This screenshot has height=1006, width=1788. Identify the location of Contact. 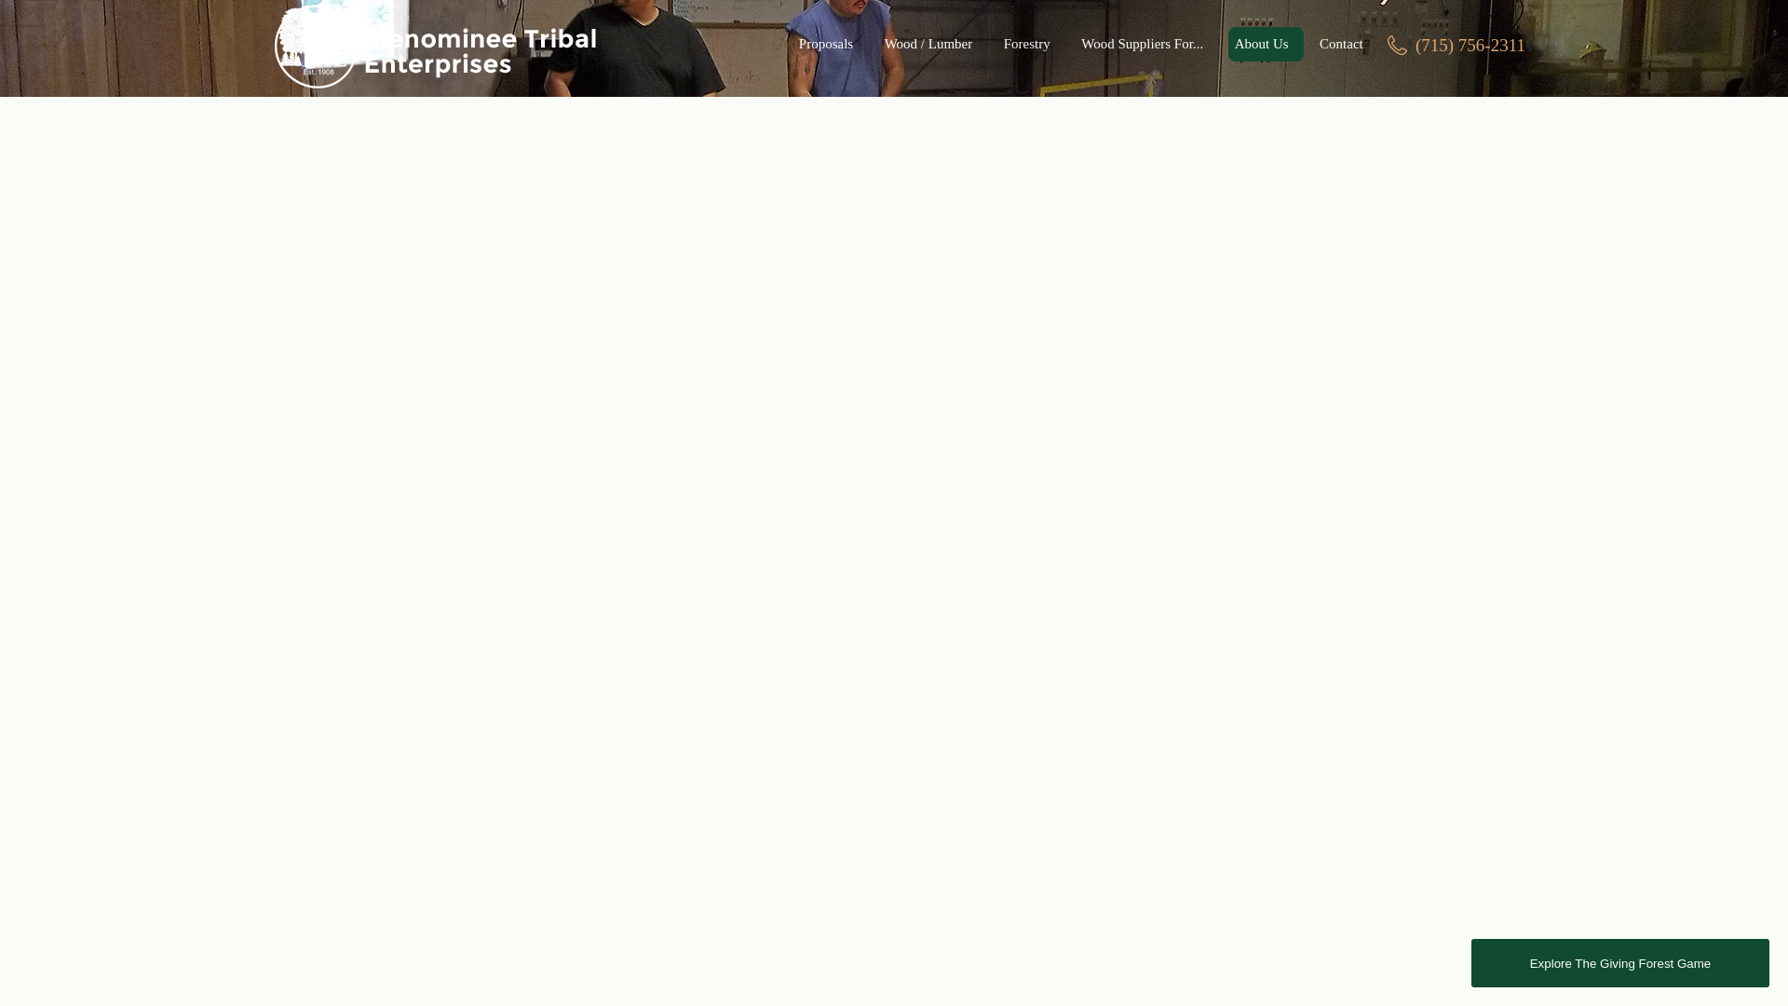
(1341, 44).